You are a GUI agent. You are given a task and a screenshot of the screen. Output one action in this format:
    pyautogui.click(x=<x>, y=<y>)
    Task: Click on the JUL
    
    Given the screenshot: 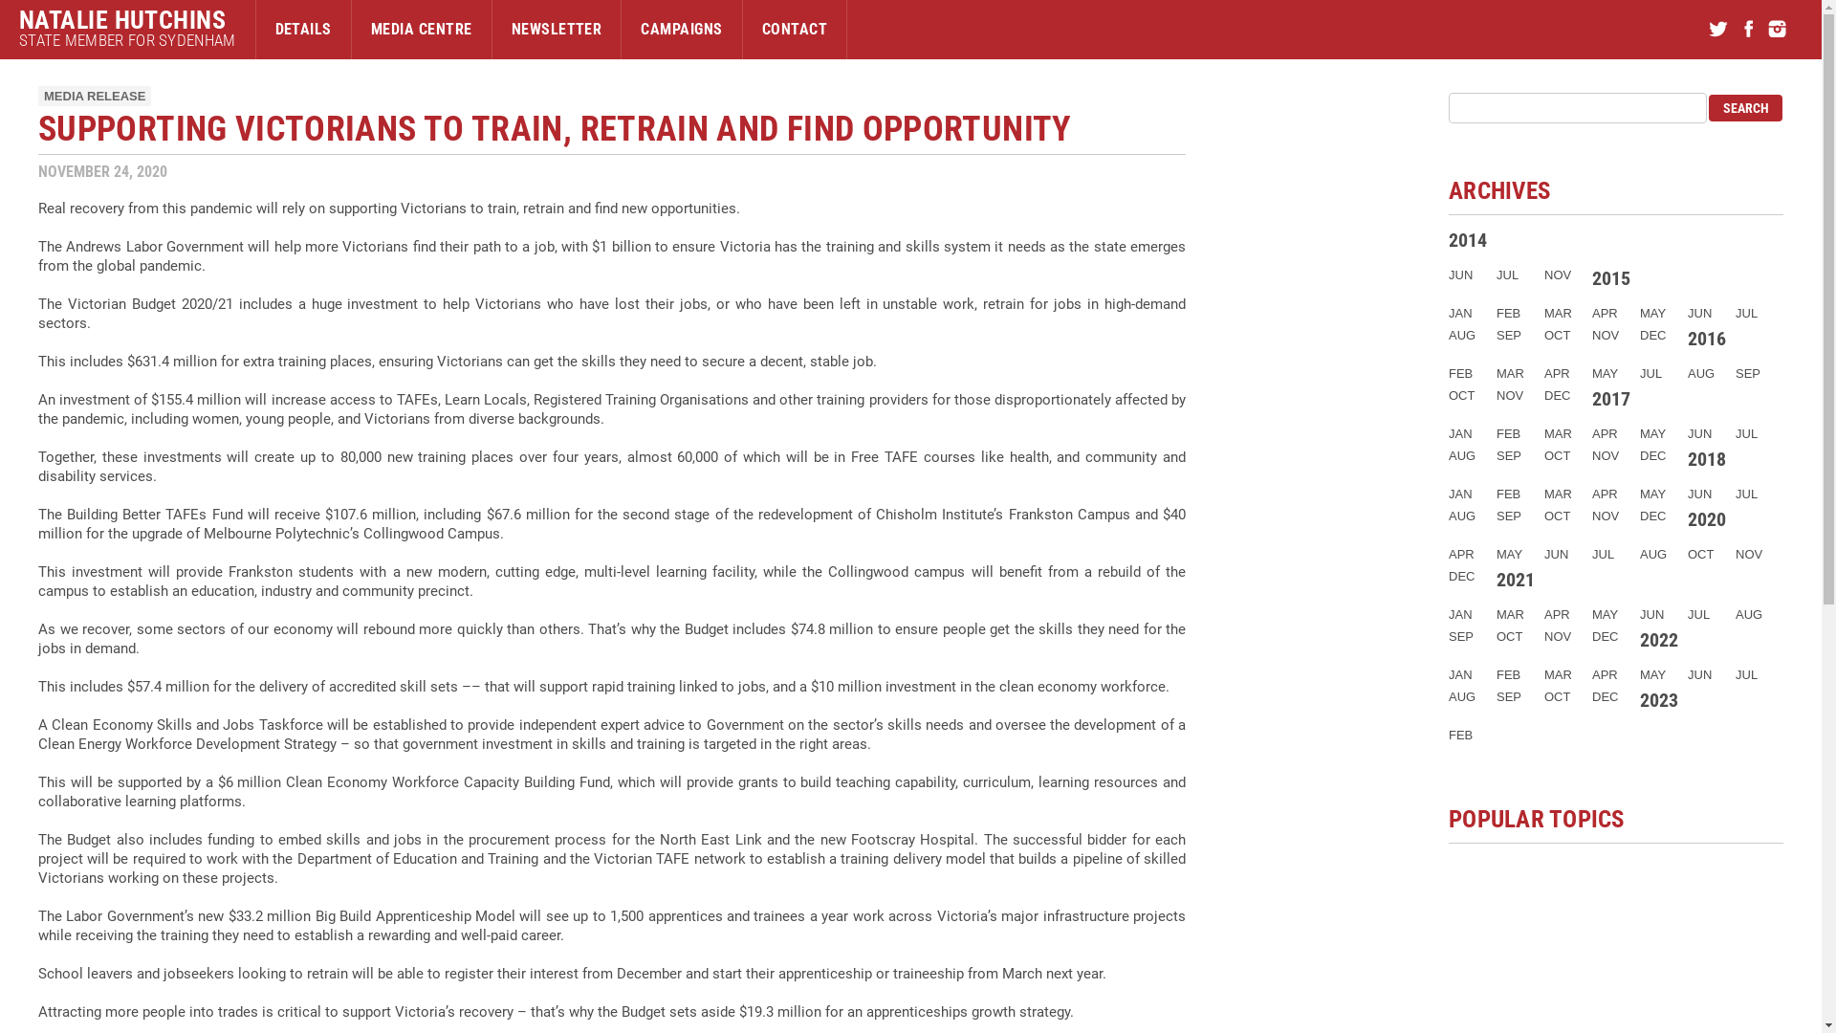 What is the action you would take?
    pyautogui.click(x=1746, y=494)
    